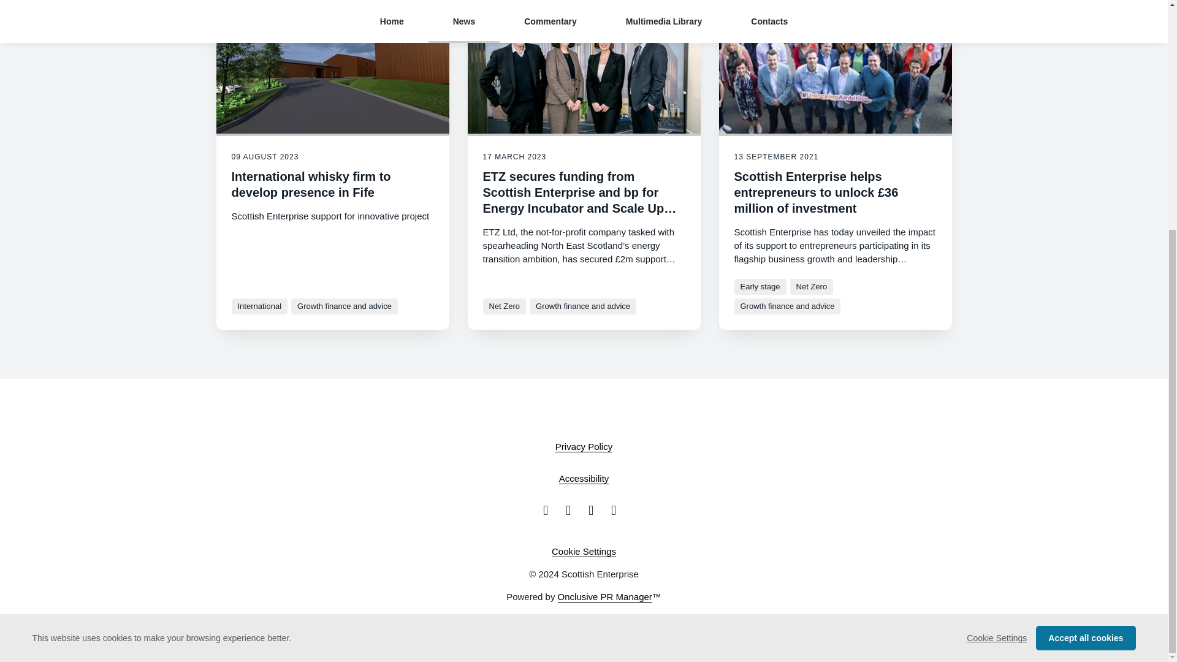  What do you see at coordinates (996, 292) in the screenshot?
I see `Cookie Settings` at bounding box center [996, 292].